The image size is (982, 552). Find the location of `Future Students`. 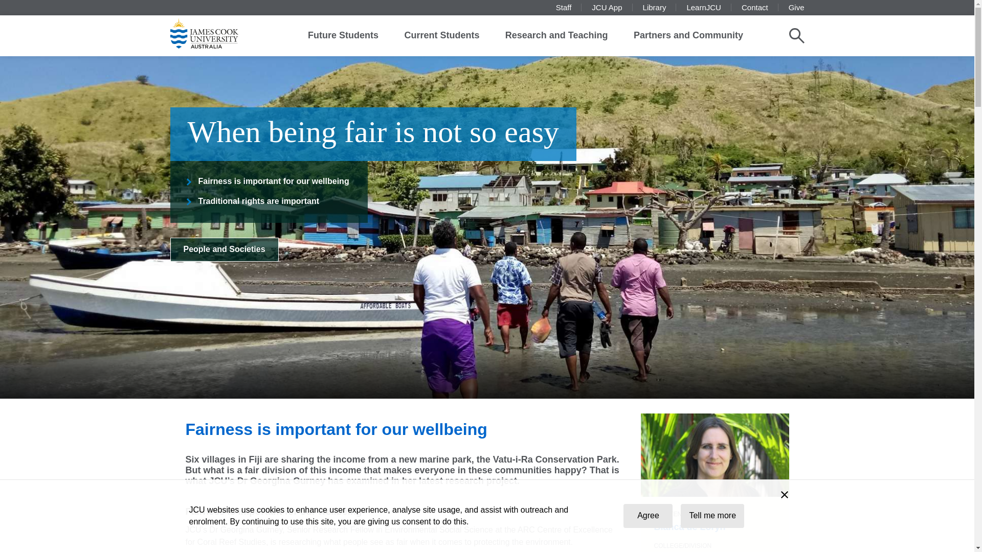

Future Students is located at coordinates (343, 36).